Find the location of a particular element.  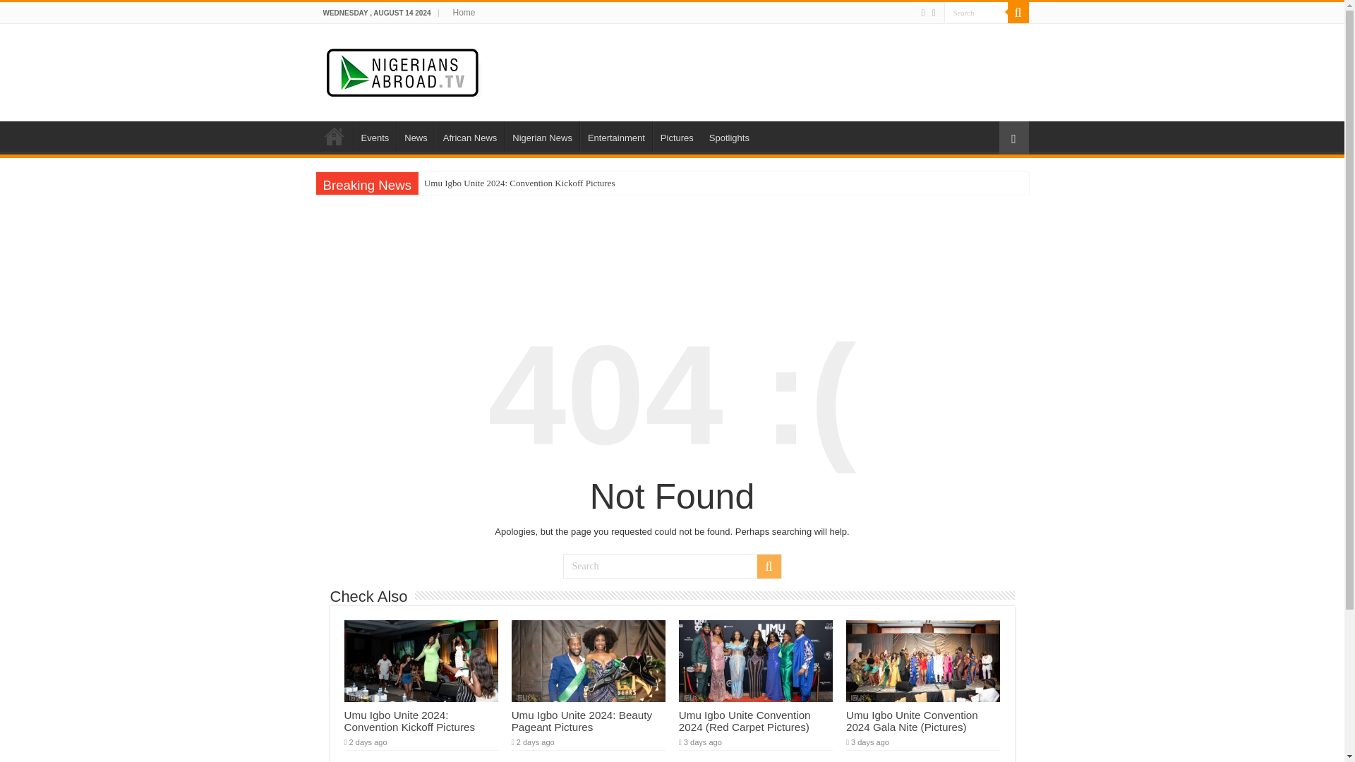

Nigerian News is located at coordinates (542, 135).